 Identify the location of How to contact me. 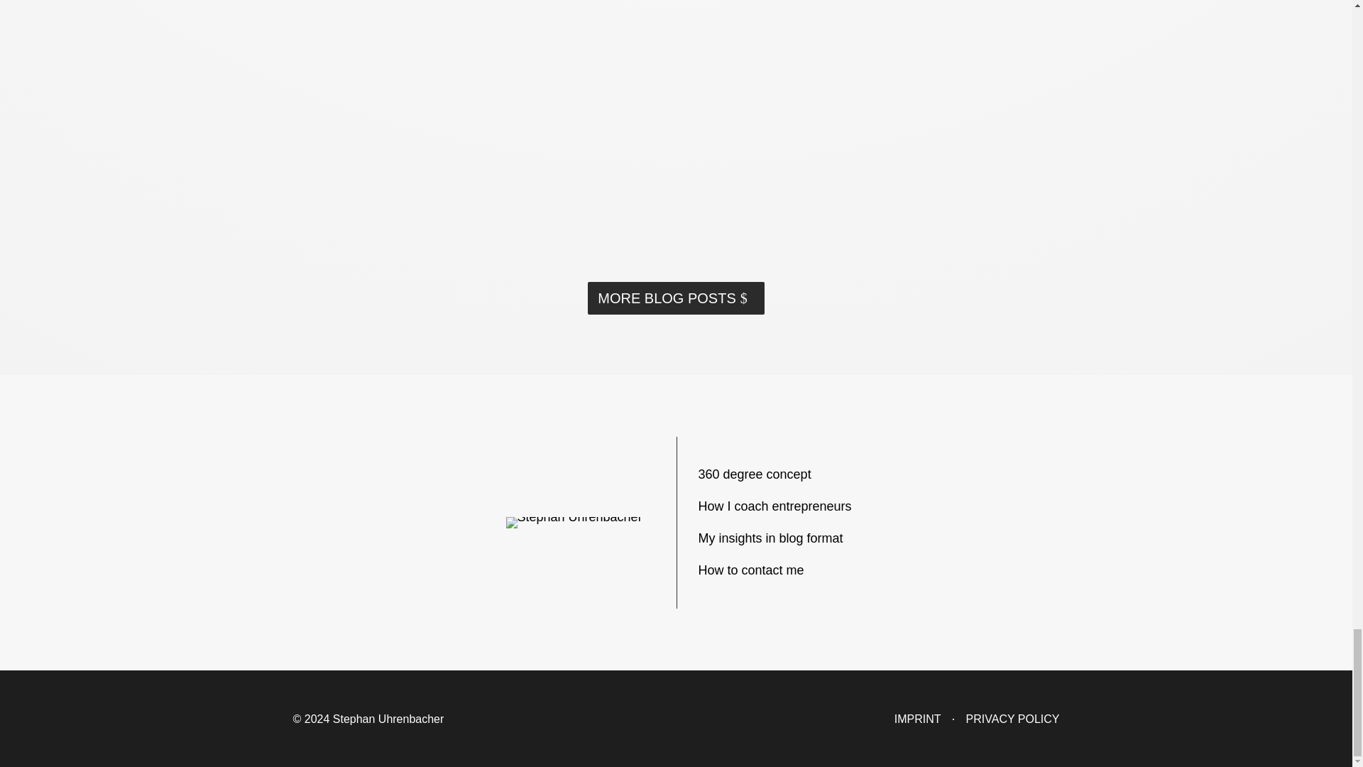
(751, 570).